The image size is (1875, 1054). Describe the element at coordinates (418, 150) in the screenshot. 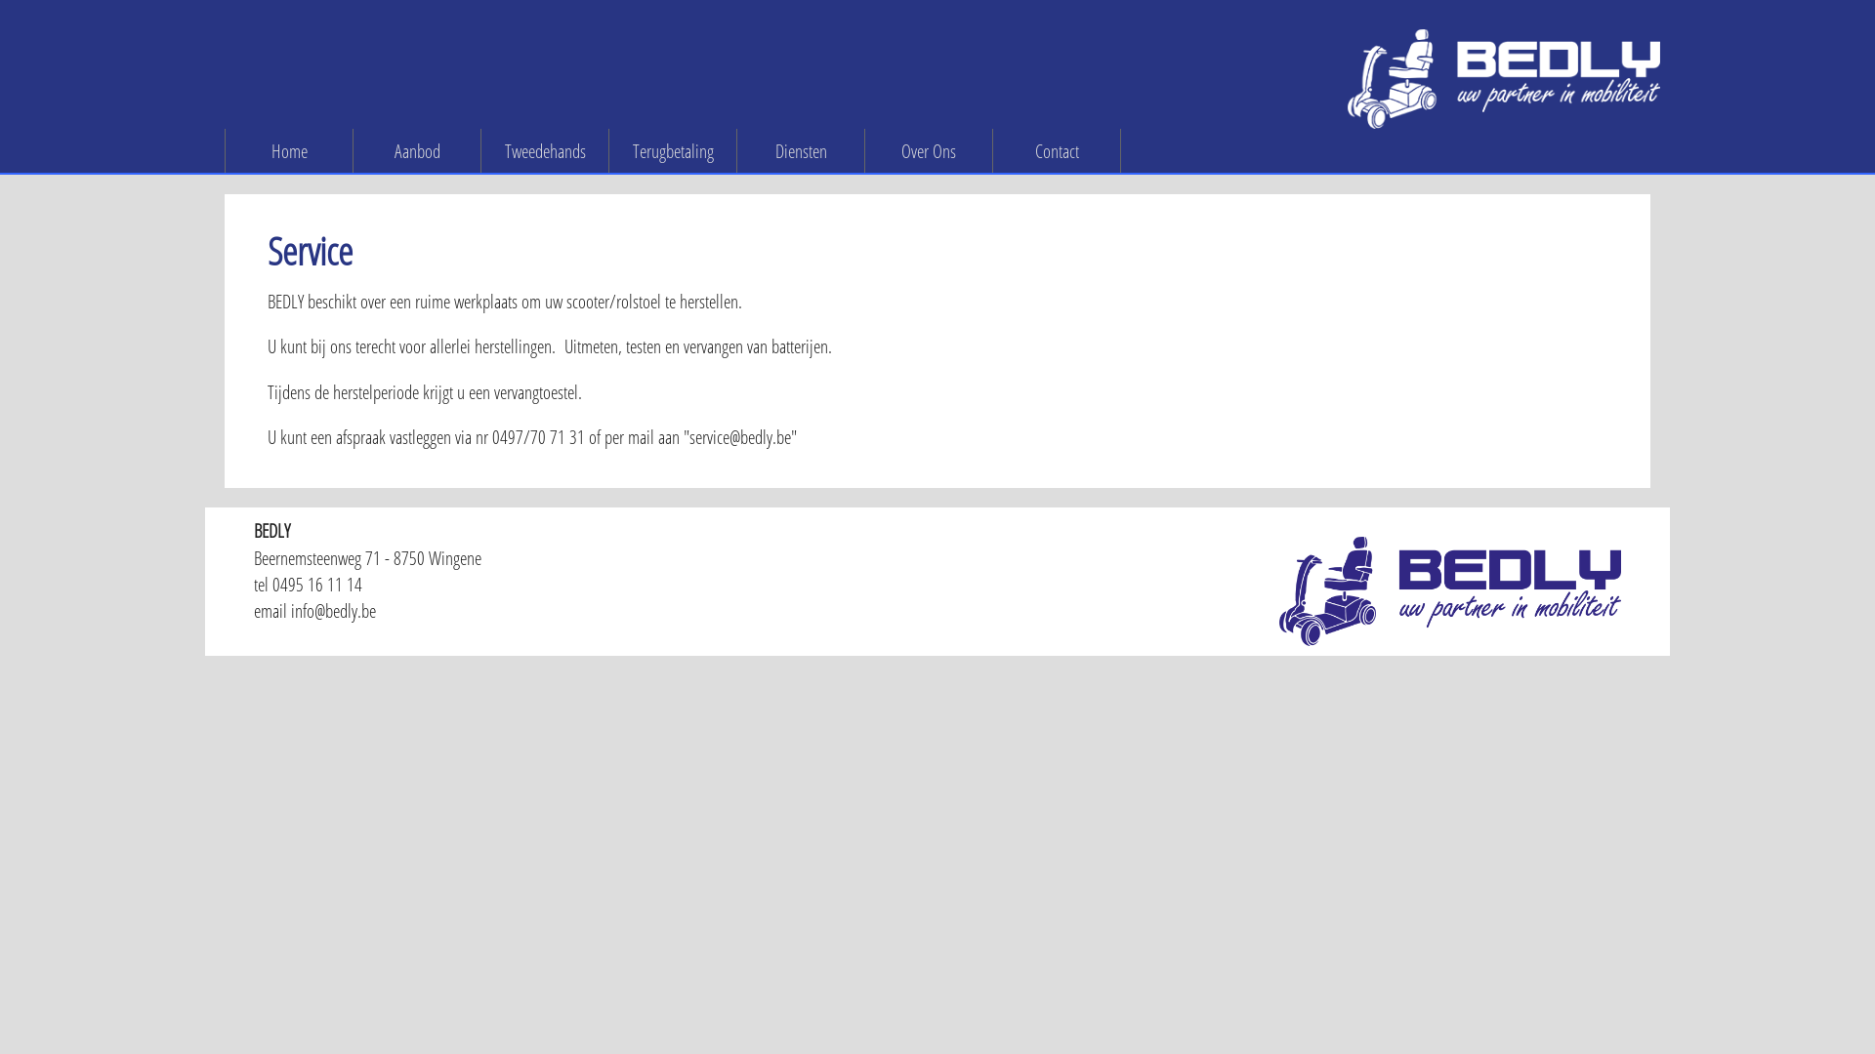

I see `Aanbod` at that location.